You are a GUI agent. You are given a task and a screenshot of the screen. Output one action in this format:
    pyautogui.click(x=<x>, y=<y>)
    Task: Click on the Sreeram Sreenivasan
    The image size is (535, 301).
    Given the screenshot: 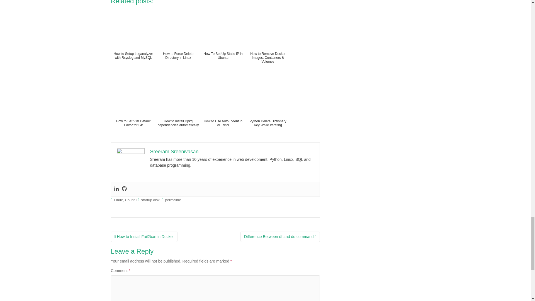 What is the action you would take?
    pyautogui.click(x=174, y=152)
    